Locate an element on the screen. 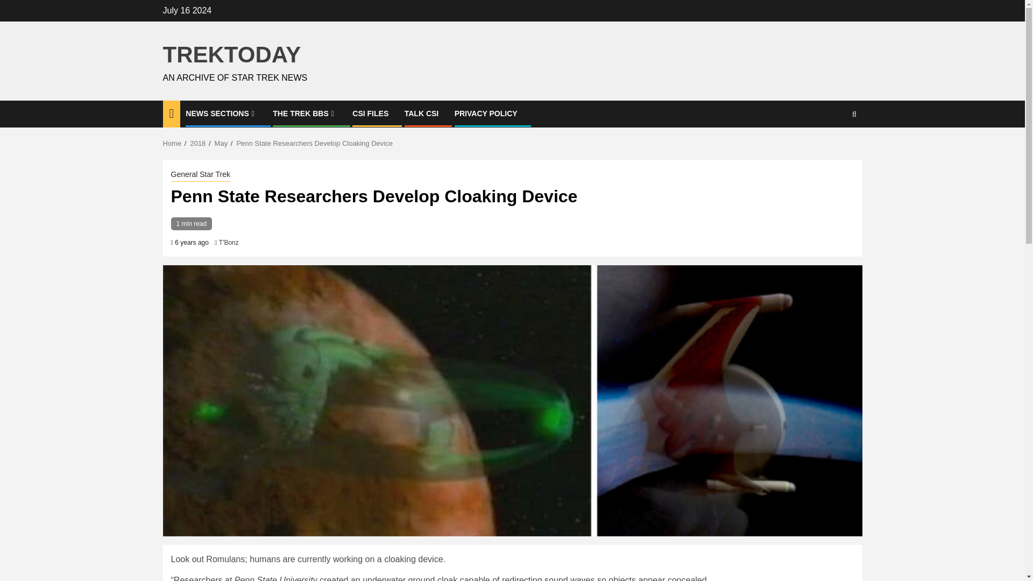 The width and height of the screenshot is (1033, 581). Search is located at coordinates (833, 146).